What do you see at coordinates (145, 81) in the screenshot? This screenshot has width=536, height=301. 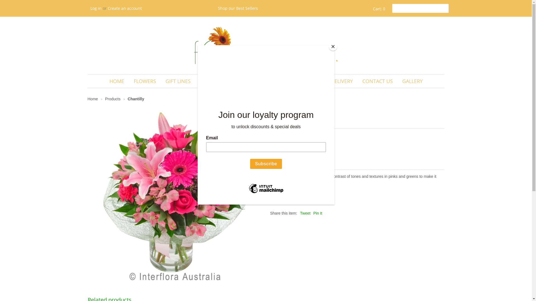 I see `FLOWERS` at bounding box center [145, 81].